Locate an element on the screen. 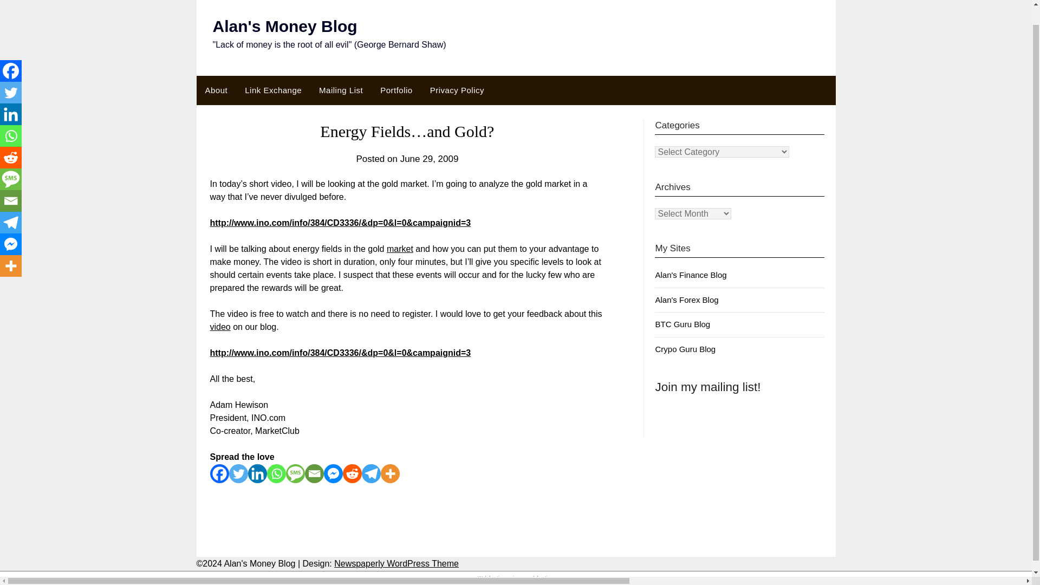  Reddit is located at coordinates (351, 473).